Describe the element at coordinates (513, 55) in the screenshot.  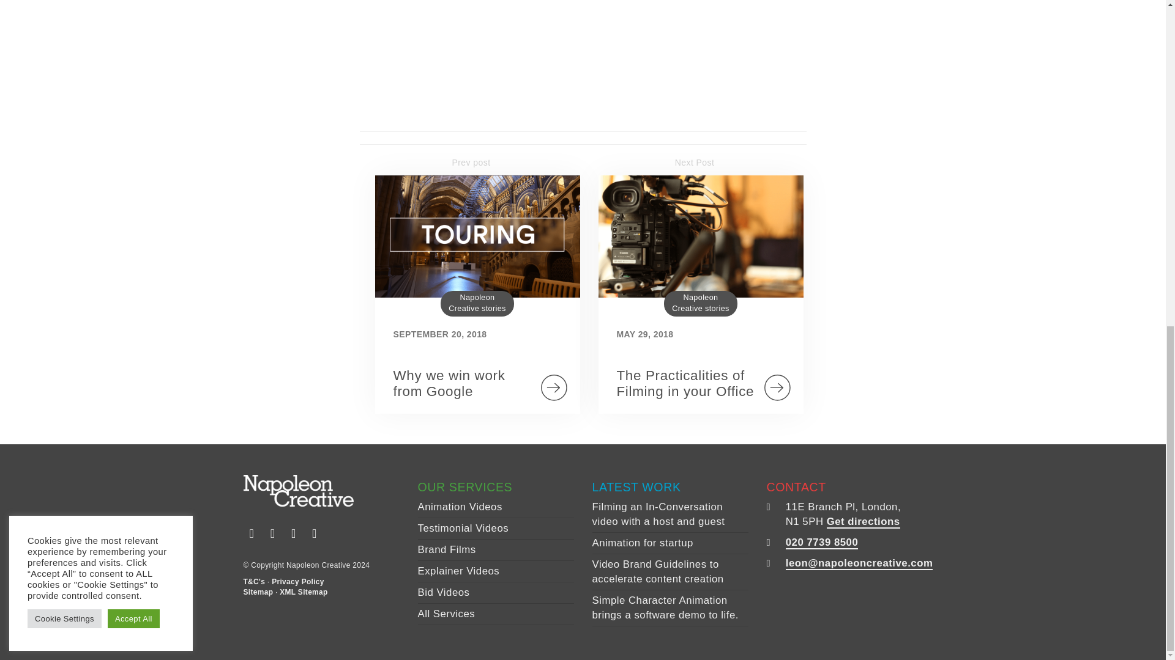
I see `Saleforce Animation at the London show` at that location.